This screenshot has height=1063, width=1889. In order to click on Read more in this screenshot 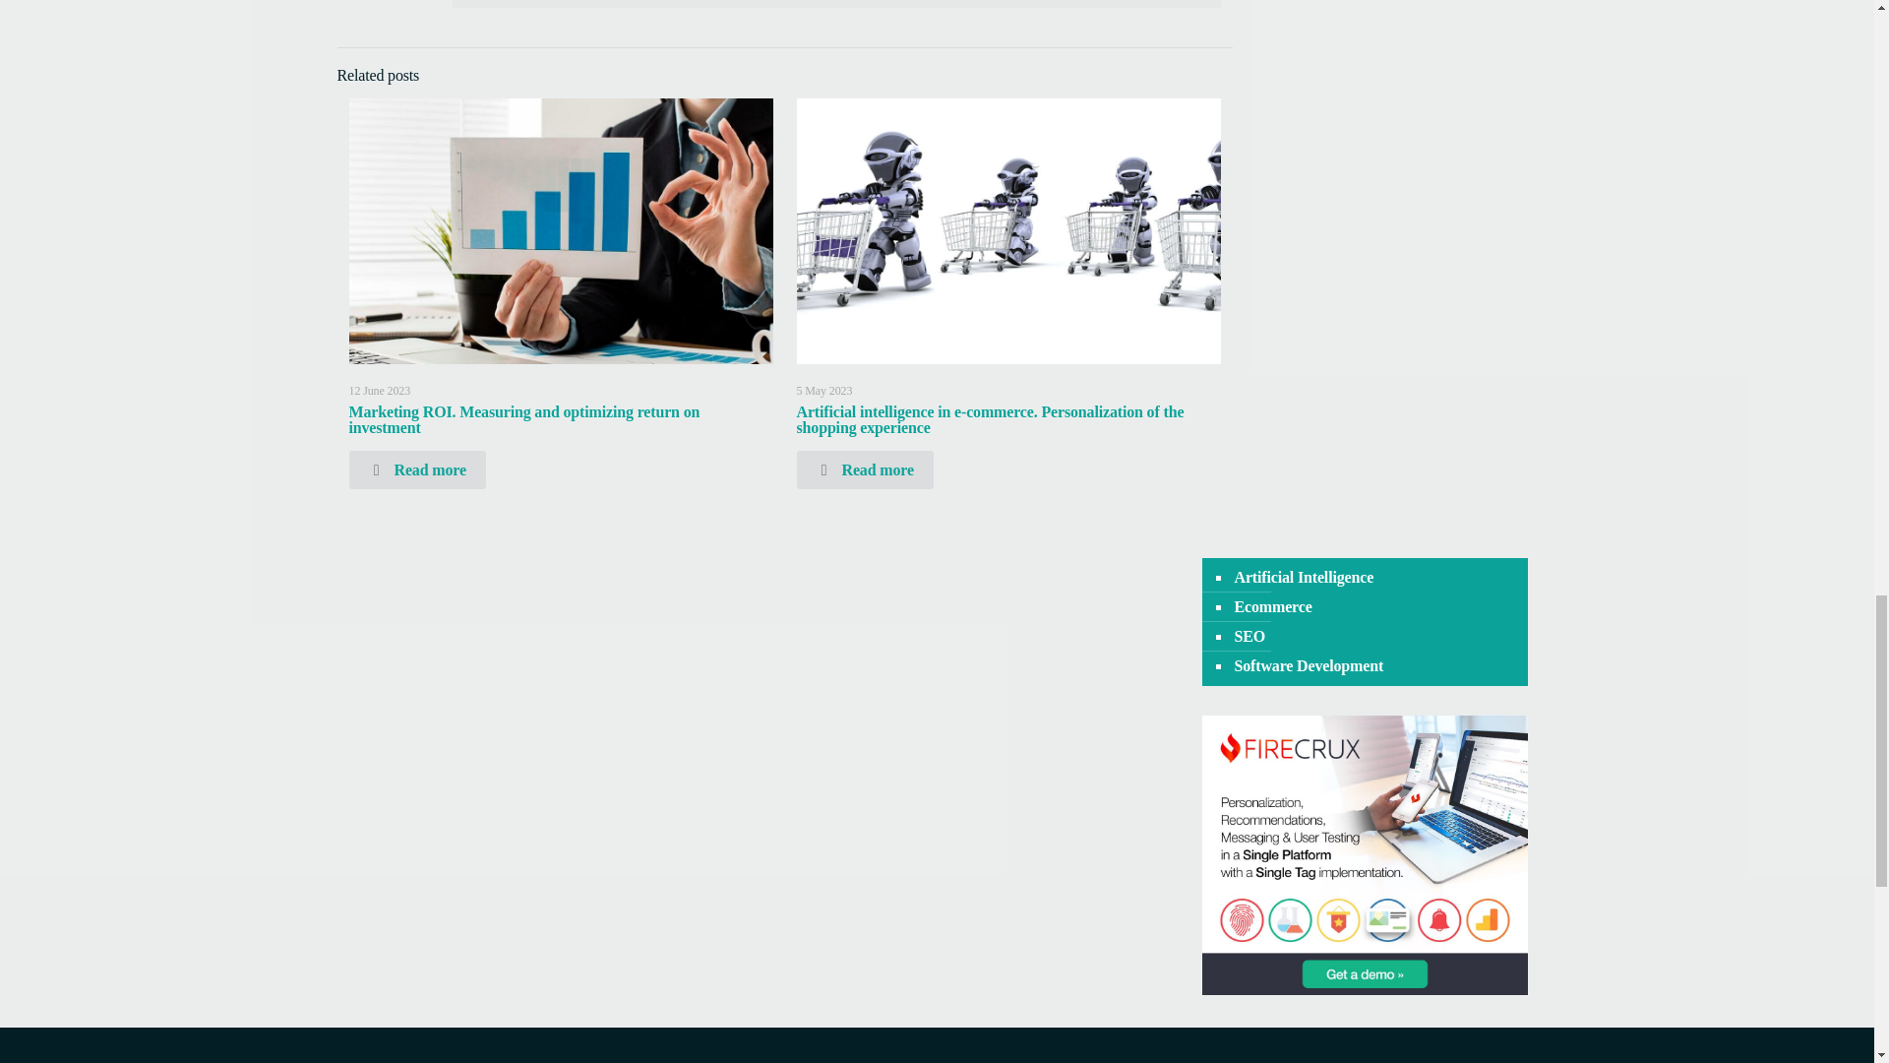, I will do `click(416, 469)`.